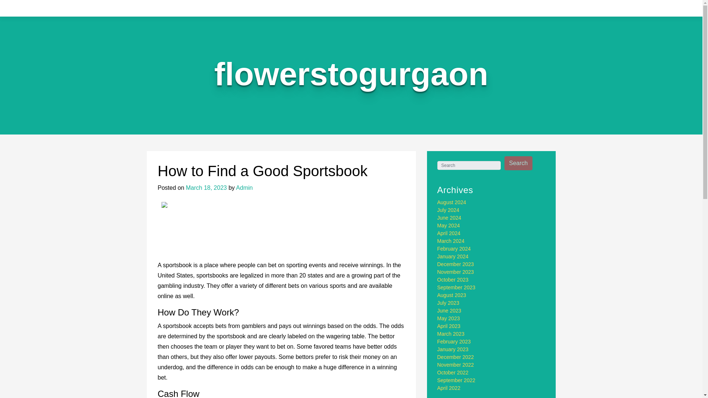 Image resolution: width=708 pixels, height=398 pixels. I want to click on May 2023, so click(448, 318).